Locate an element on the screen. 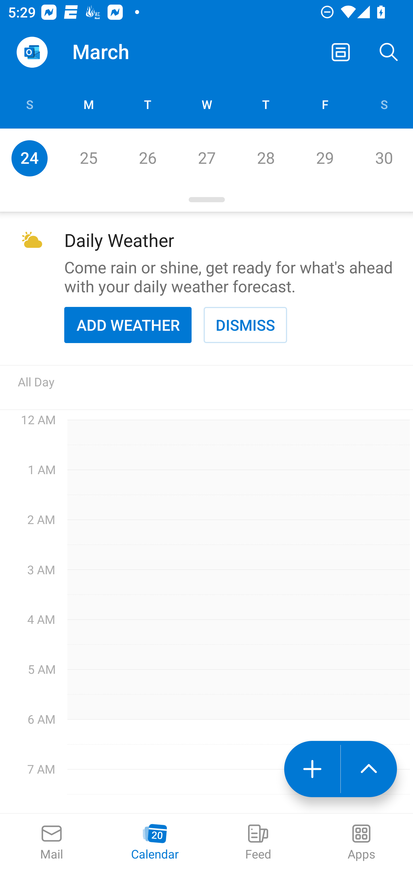  Search, ,  is located at coordinates (389, 52).